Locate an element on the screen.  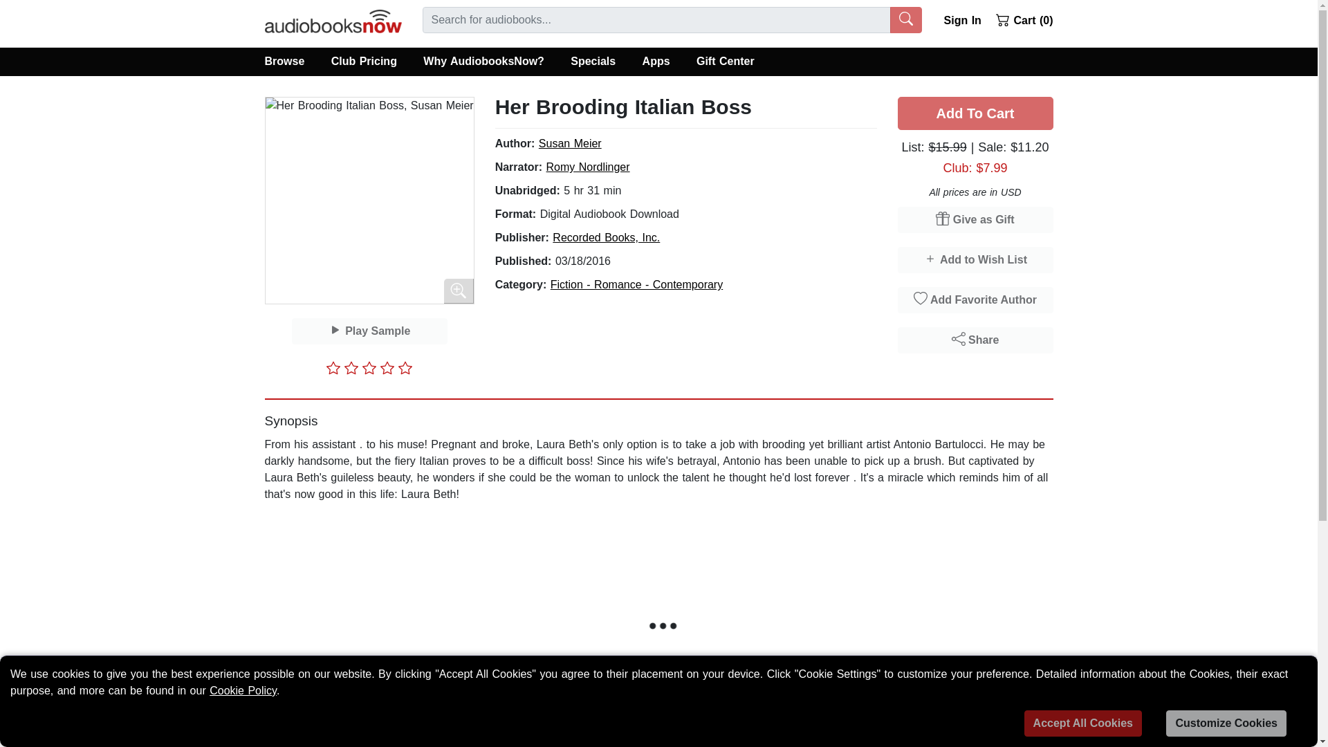
Gift Center is located at coordinates (725, 61).